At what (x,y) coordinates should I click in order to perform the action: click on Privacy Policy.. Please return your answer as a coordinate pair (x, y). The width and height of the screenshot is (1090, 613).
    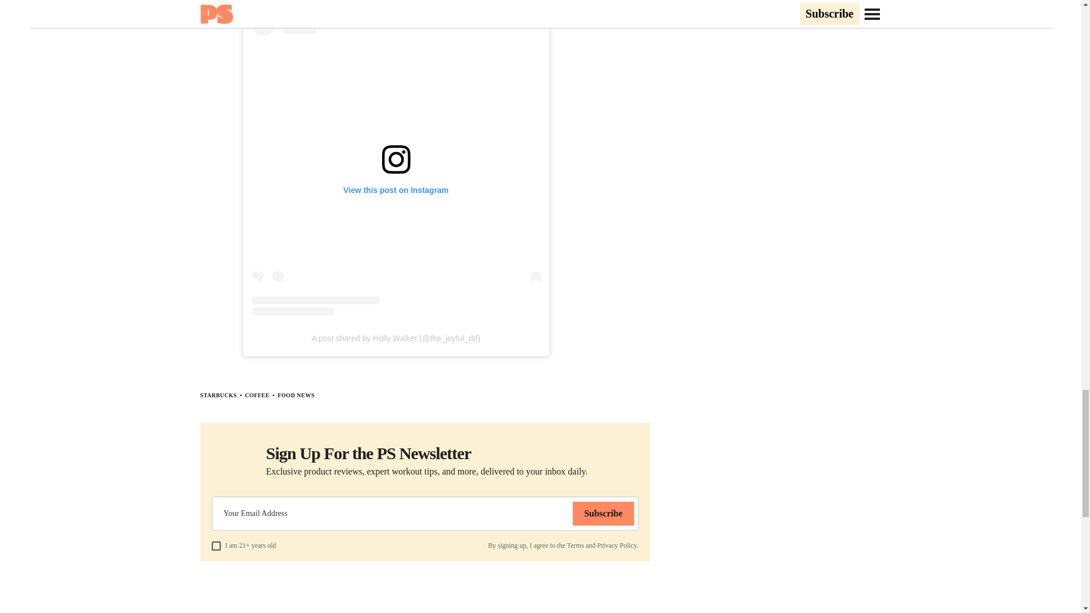
    Looking at the image, I should click on (618, 545).